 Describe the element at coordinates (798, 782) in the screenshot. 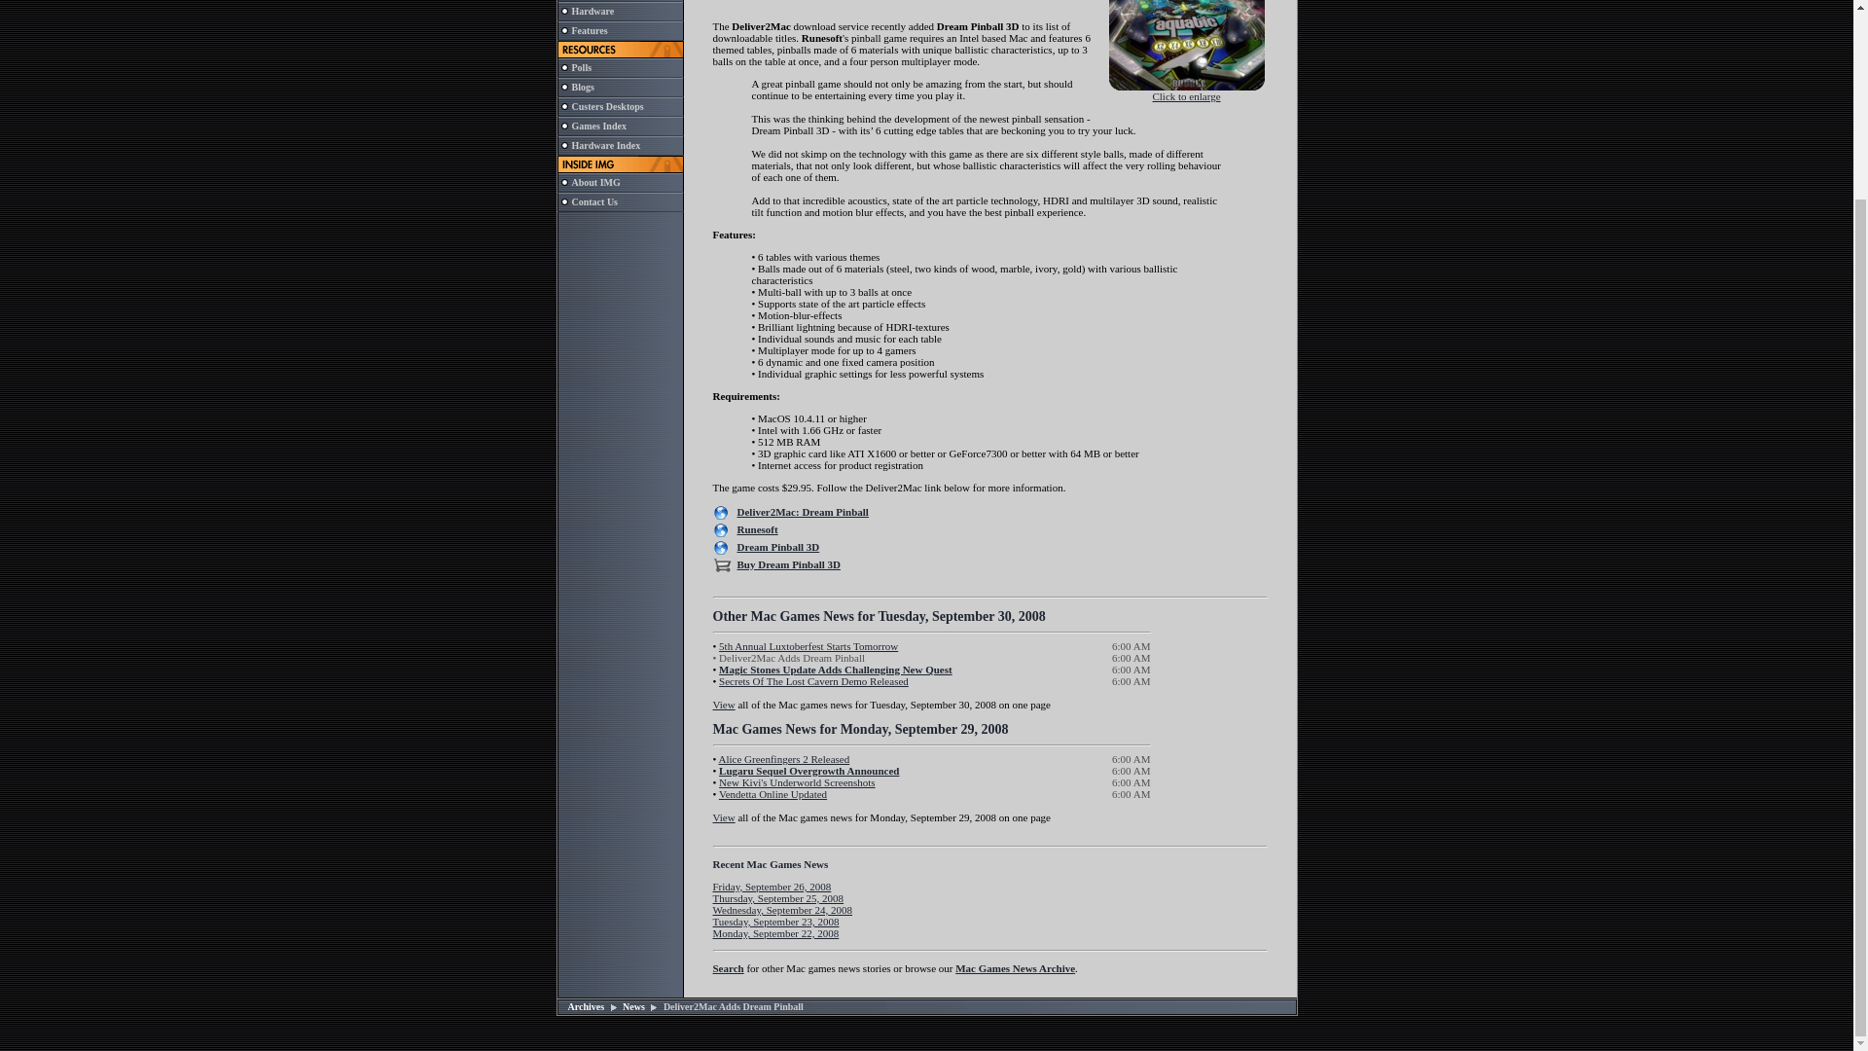

I see `New Kivi's Underworld Screenshots` at that location.